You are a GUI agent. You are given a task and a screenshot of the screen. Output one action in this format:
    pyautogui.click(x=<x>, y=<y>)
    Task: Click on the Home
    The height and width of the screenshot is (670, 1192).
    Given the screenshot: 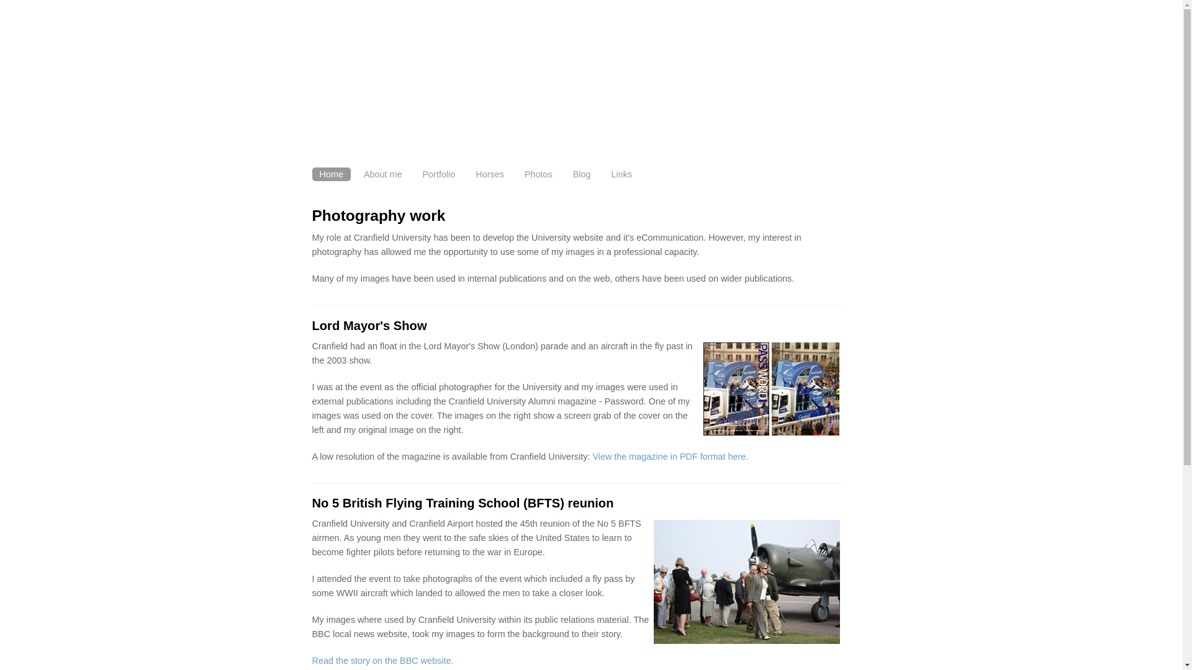 What is the action you would take?
    pyautogui.click(x=330, y=174)
    